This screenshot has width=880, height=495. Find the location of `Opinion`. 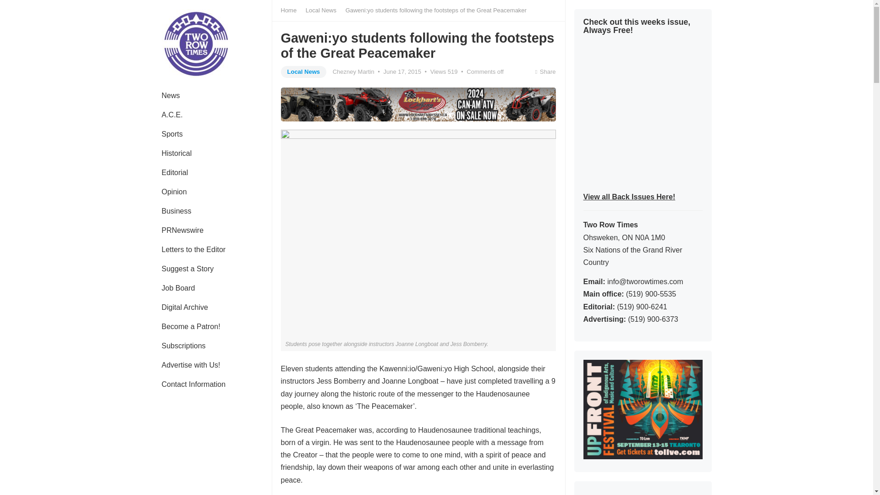

Opinion is located at coordinates (174, 192).